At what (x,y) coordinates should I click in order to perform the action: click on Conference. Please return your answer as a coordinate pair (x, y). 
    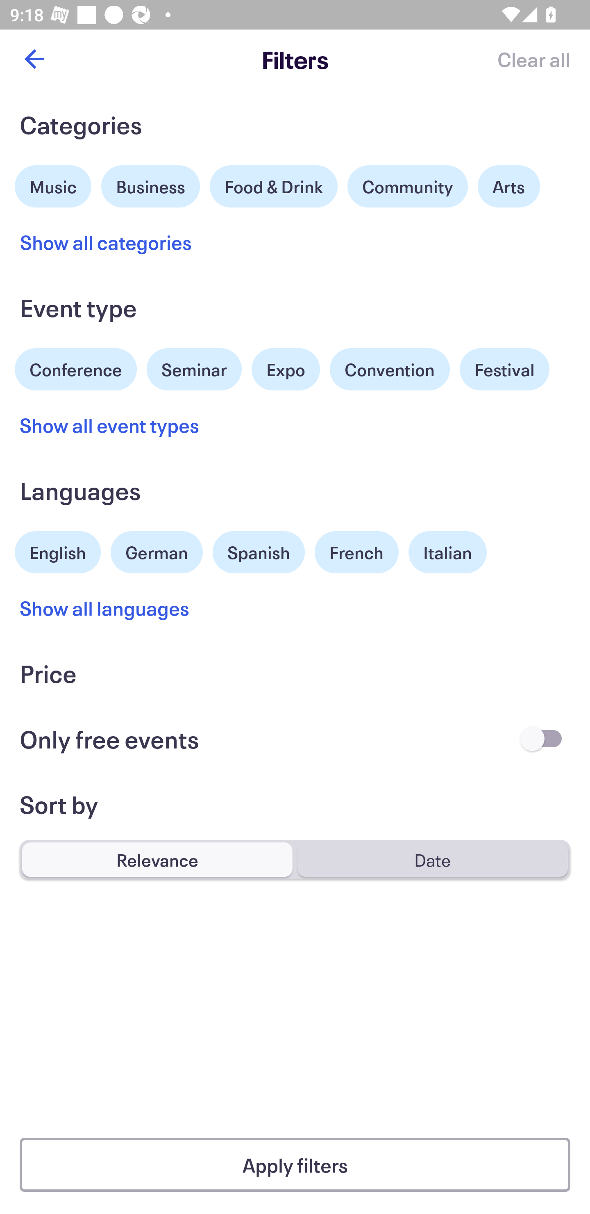
    Looking at the image, I should click on (76, 367).